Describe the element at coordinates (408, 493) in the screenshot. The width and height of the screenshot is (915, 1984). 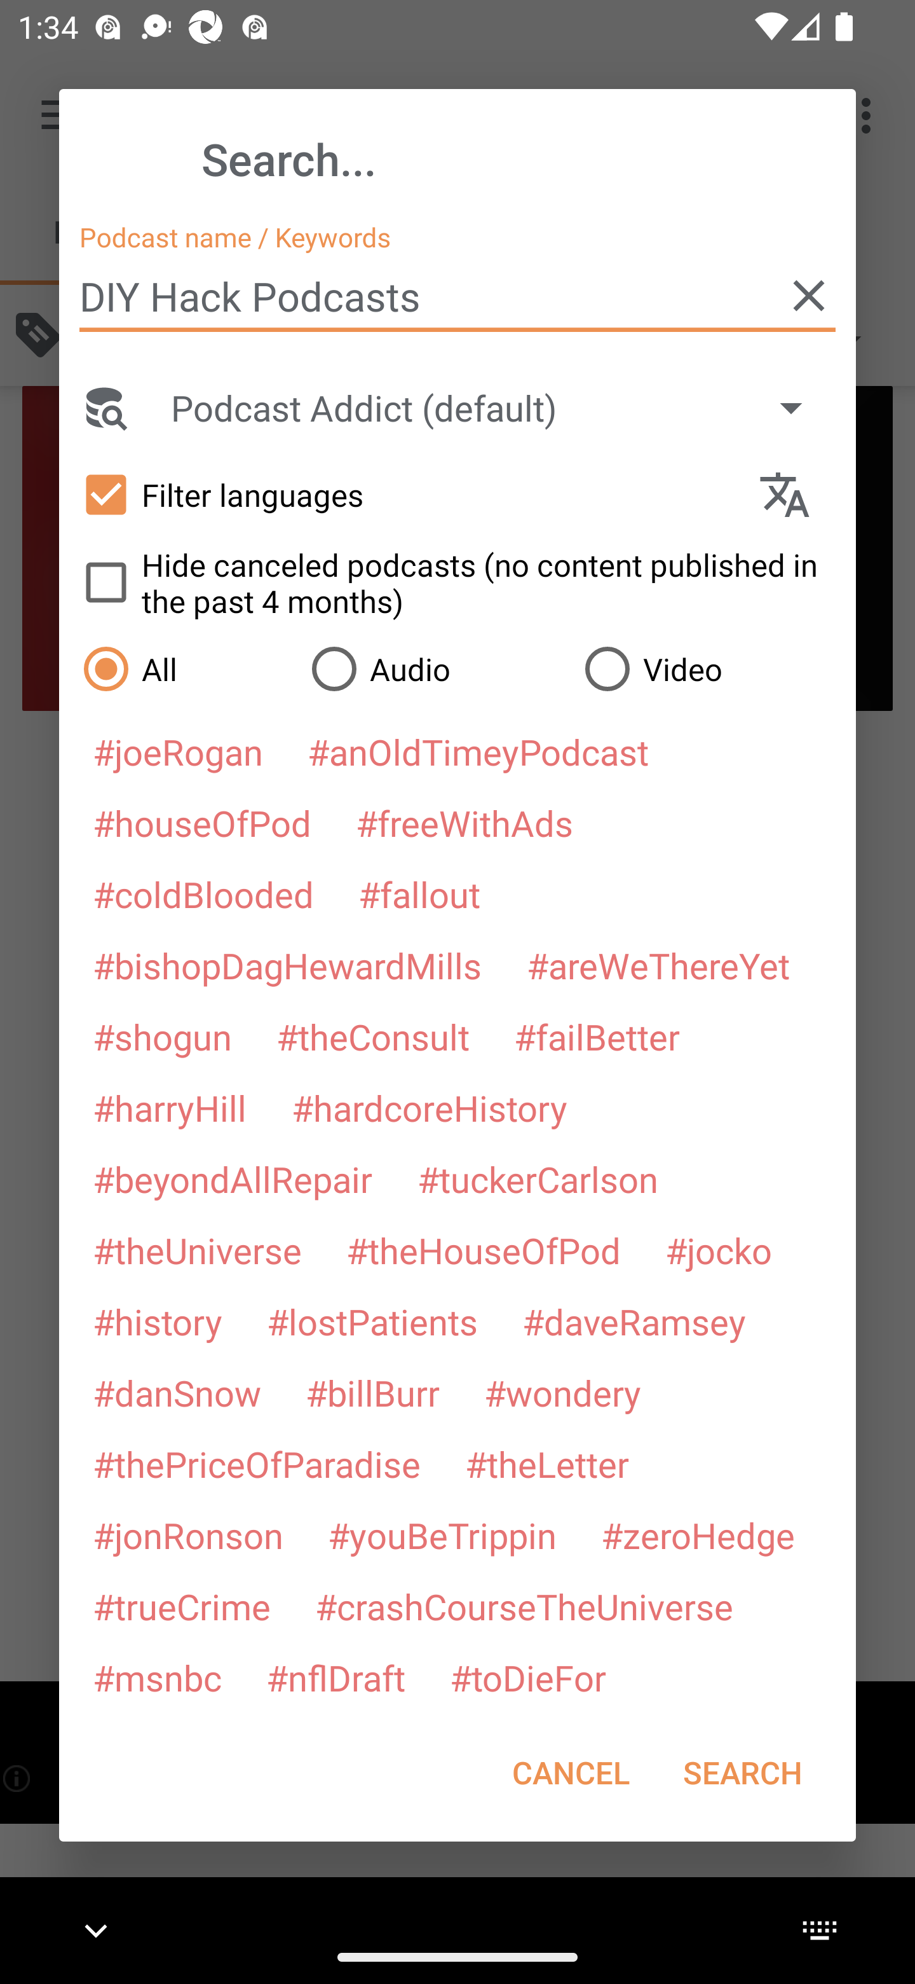
I see `Filter languages` at that location.